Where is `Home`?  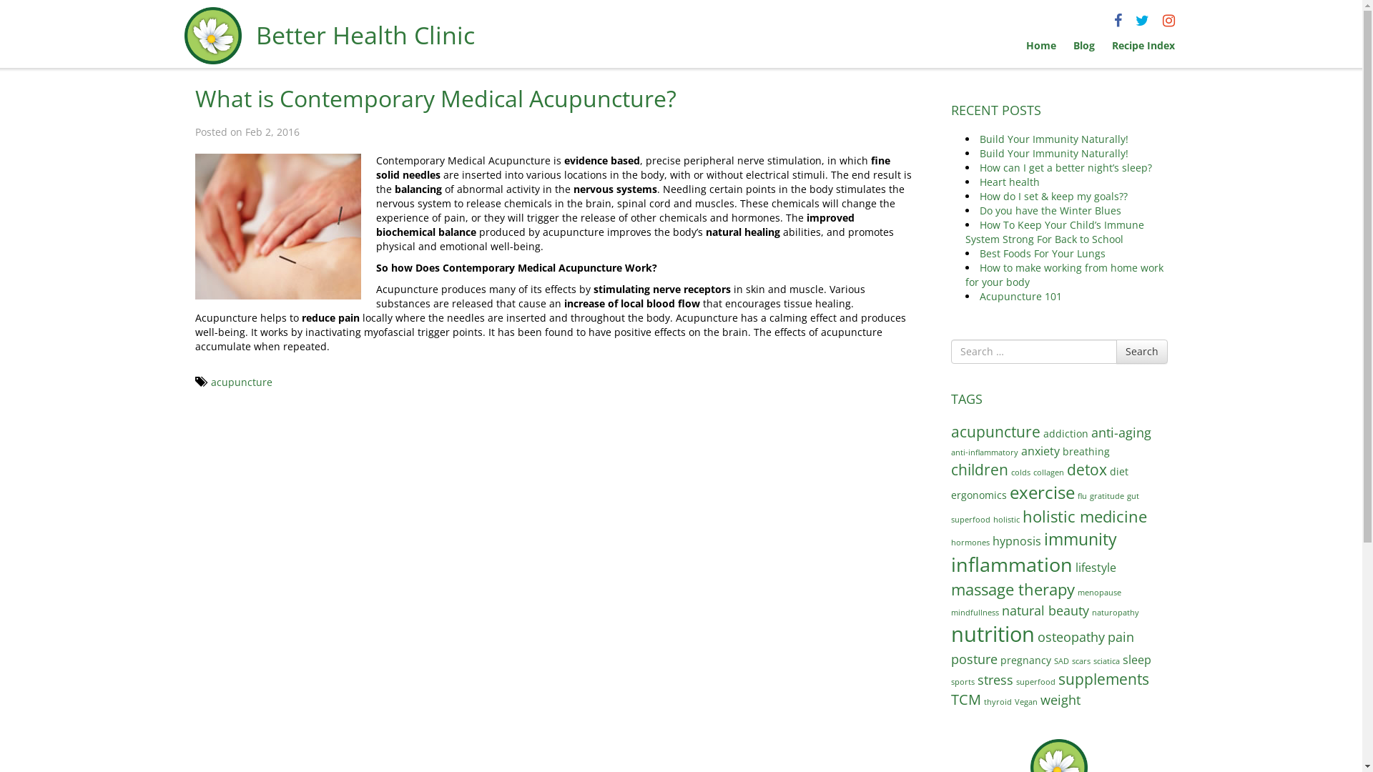
Home is located at coordinates (1040, 46).